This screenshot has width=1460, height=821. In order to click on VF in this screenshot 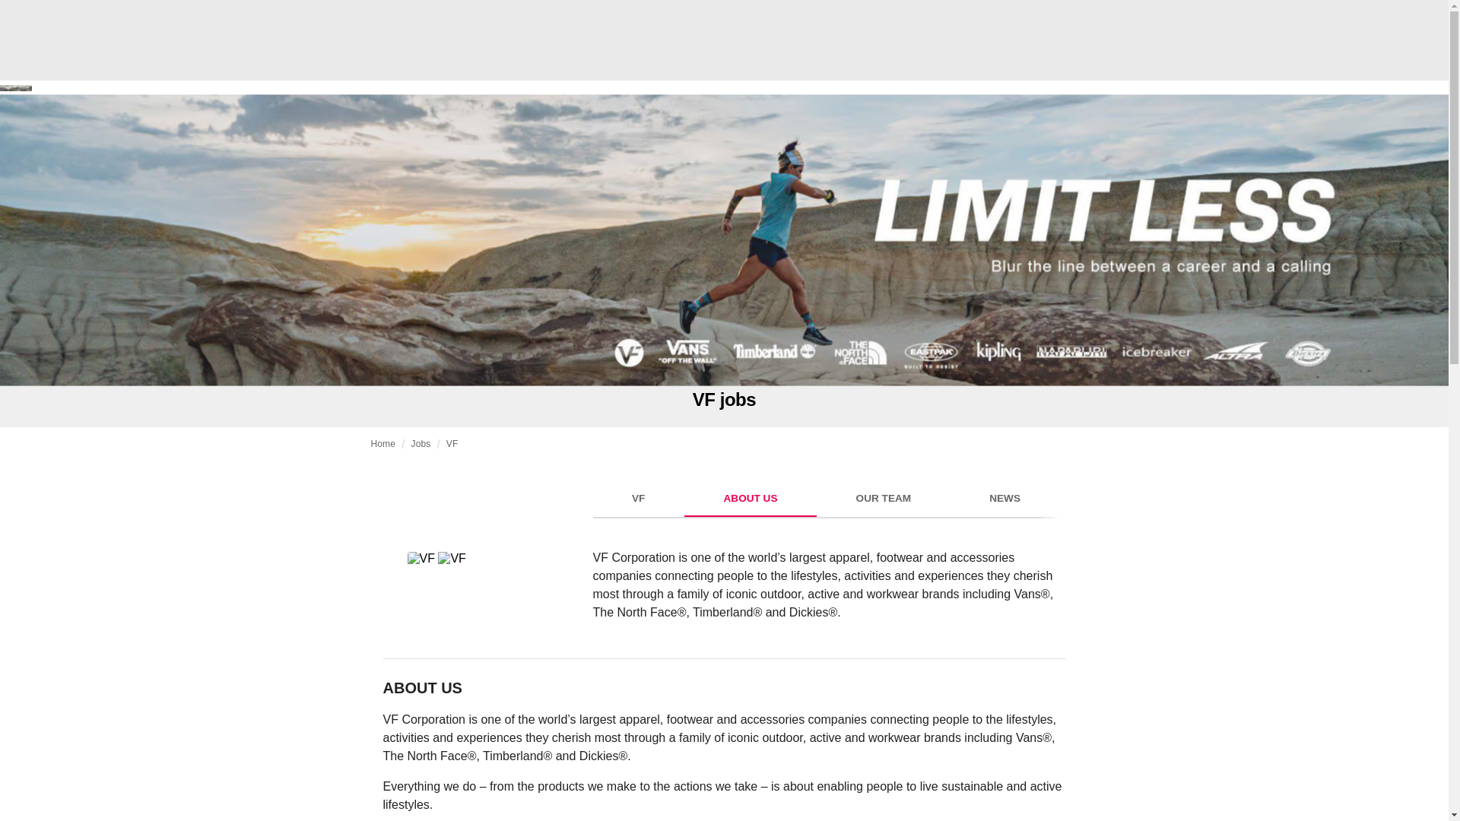, I will do `click(639, 499)`.